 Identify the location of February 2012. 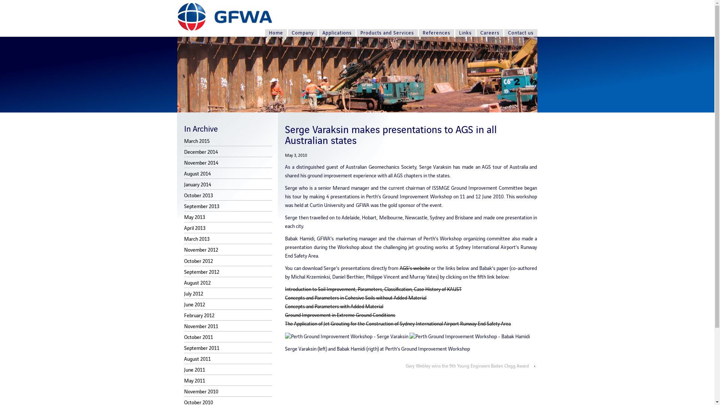
(199, 316).